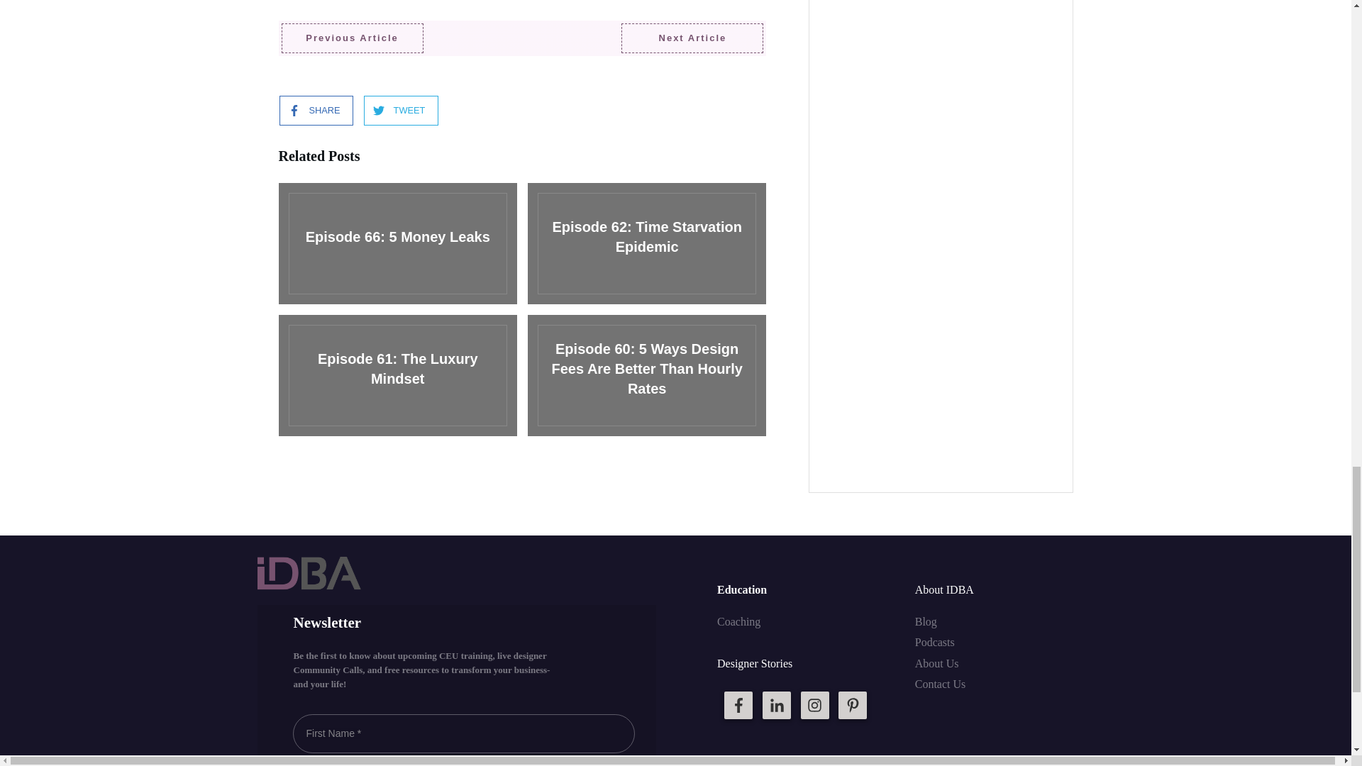 The width and height of the screenshot is (1362, 766). What do you see at coordinates (394, 111) in the screenshot?
I see `TWEET` at bounding box center [394, 111].